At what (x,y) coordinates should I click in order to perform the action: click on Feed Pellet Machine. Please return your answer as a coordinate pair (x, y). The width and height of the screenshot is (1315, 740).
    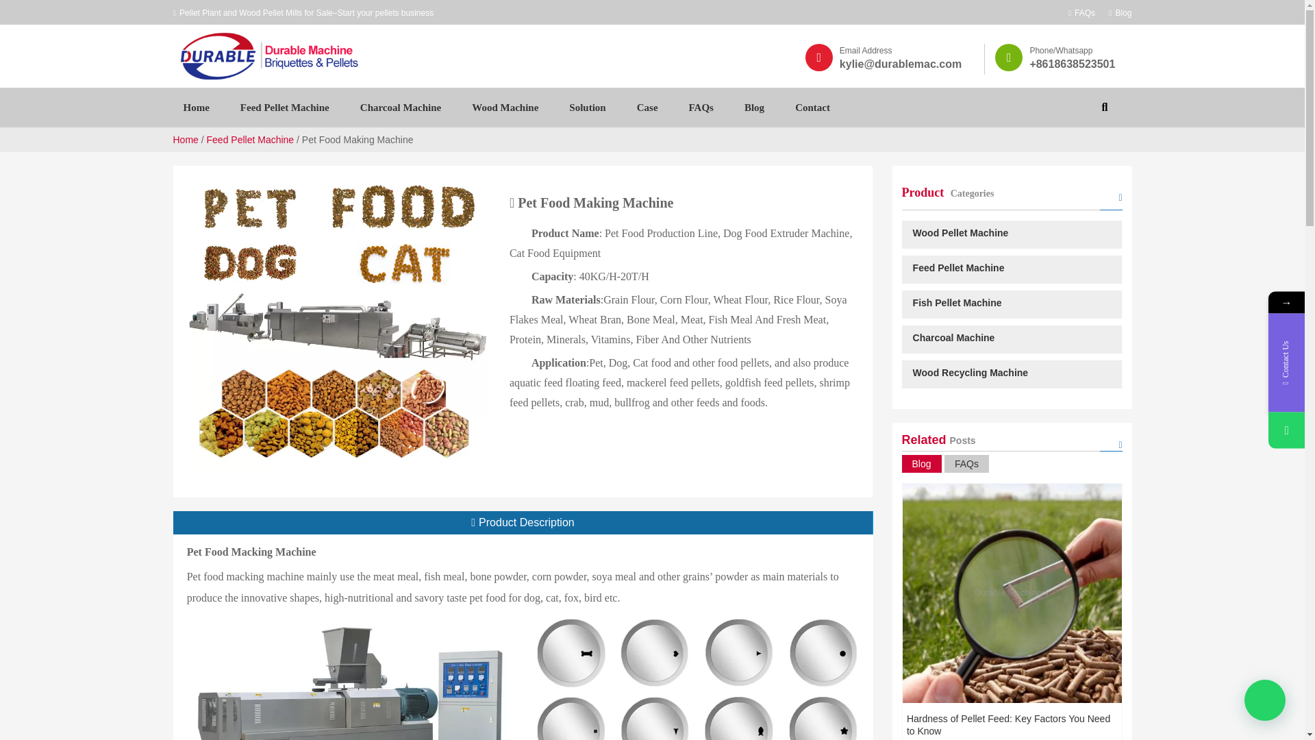
    Looking at the image, I should click on (1011, 269).